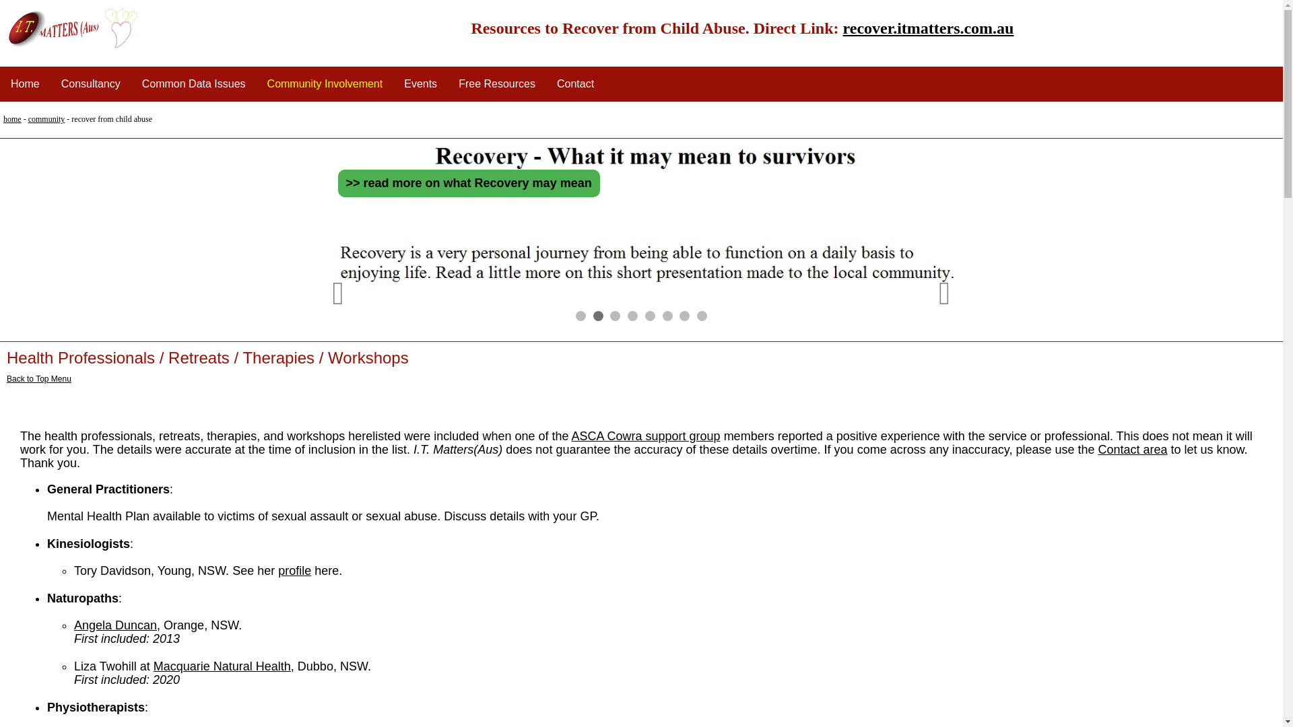 The height and width of the screenshot is (727, 1293). What do you see at coordinates (222, 666) in the screenshot?
I see `Macquarie Natural Health` at bounding box center [222, 666].